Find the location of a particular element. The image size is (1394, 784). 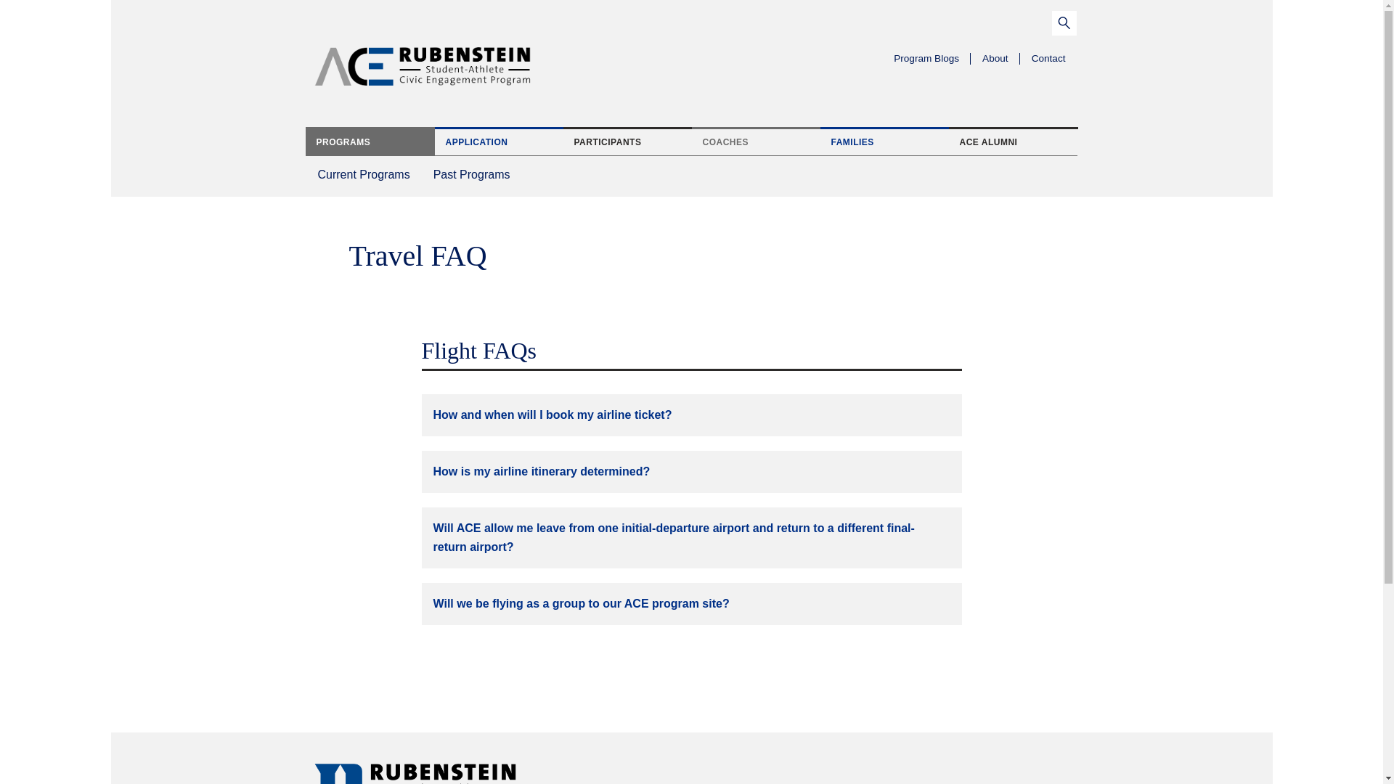

Skip to main content is located at coordinates (133, 23).